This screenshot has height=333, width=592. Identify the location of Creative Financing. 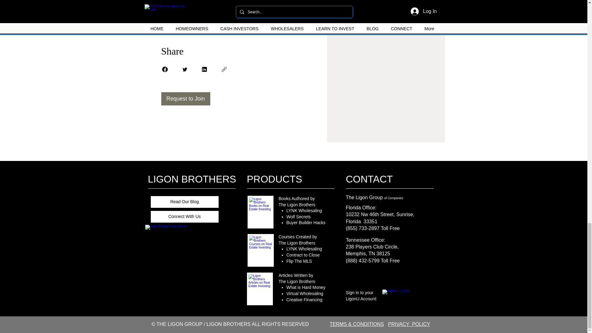
(305, 300).